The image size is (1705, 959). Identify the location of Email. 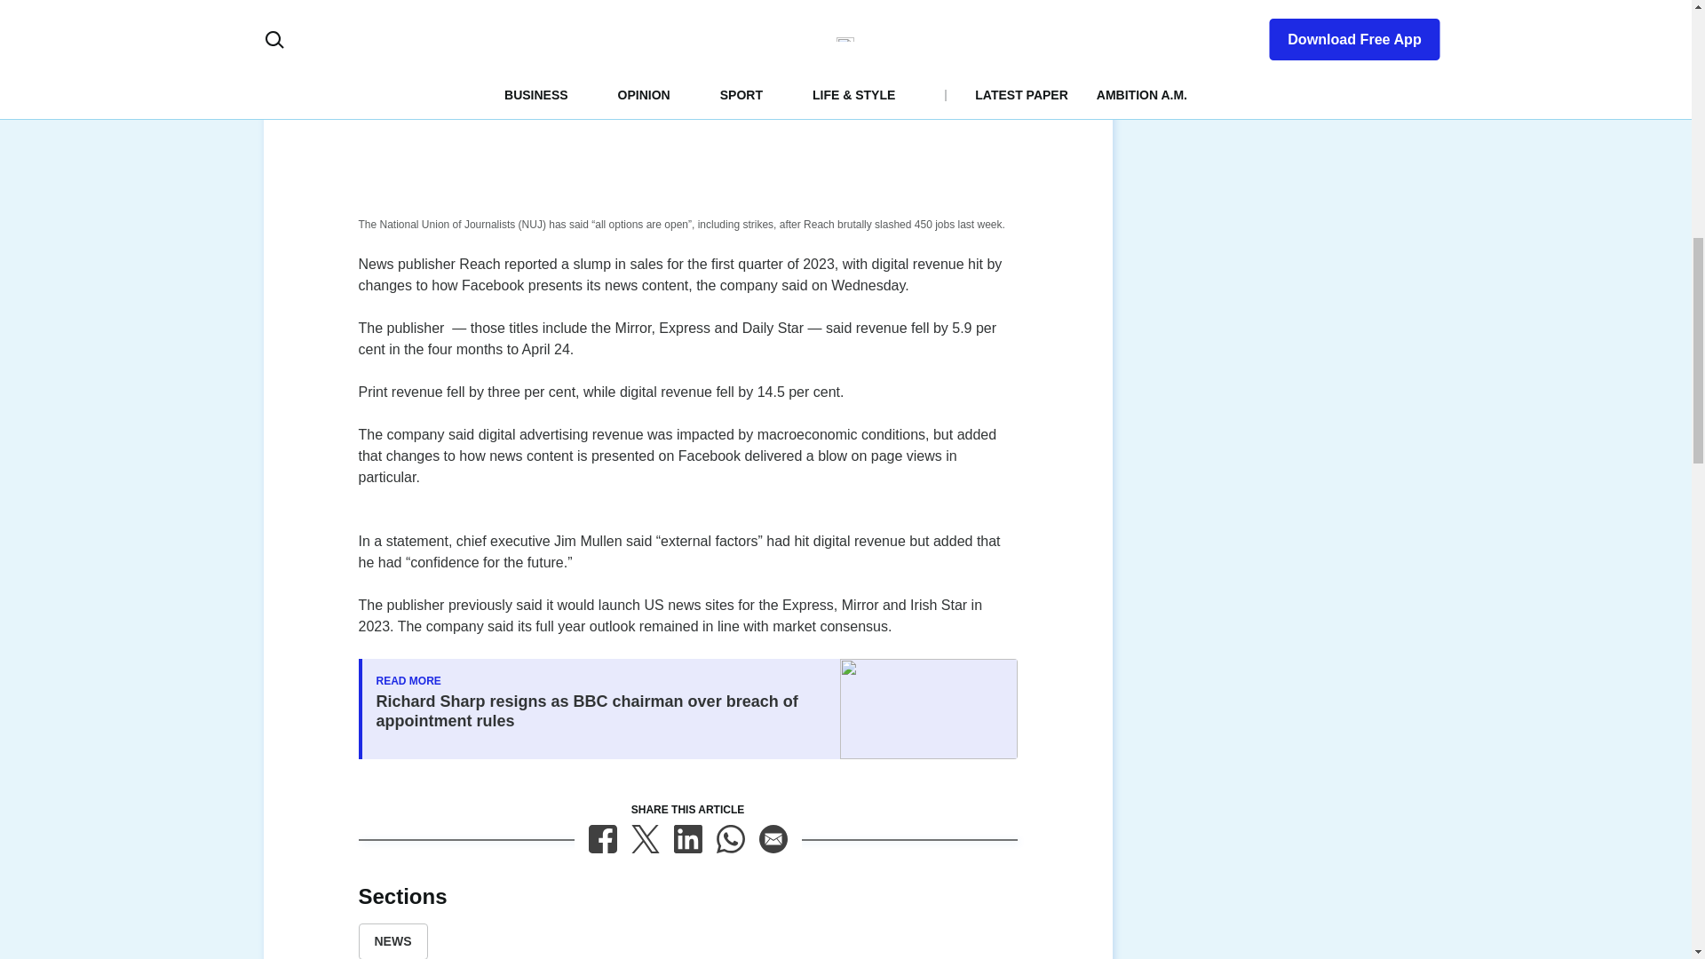
(773, 838).